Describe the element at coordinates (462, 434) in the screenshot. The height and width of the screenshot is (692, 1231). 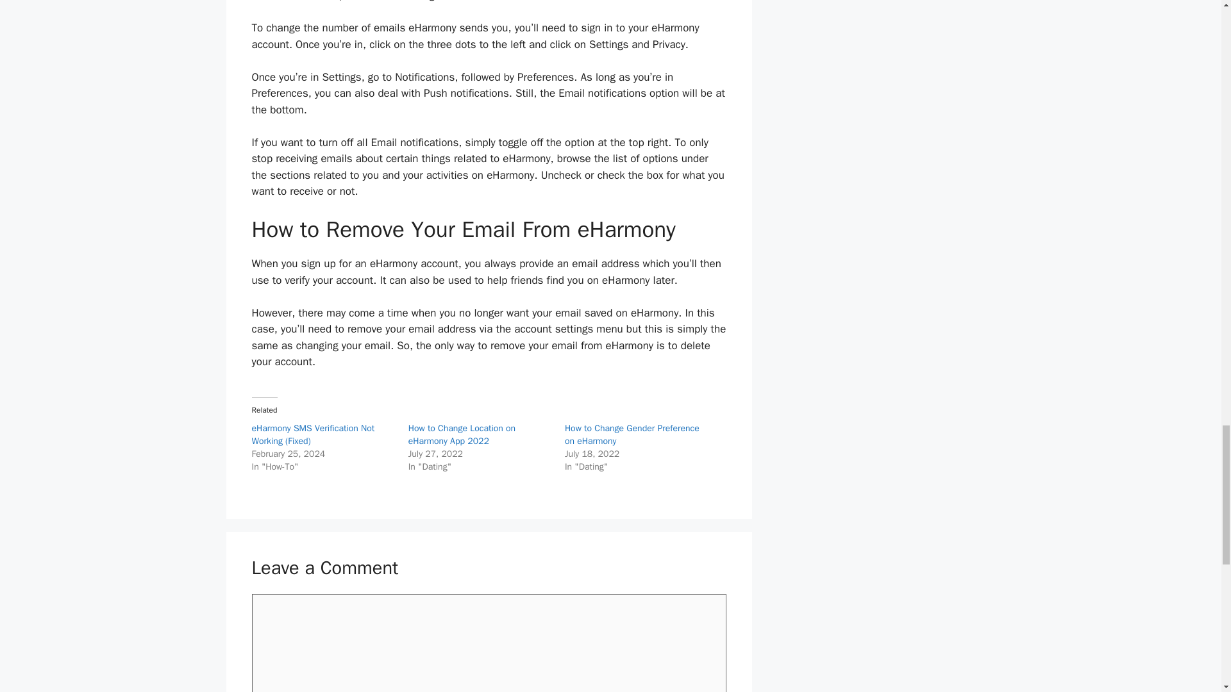
I see `How to Change Location on eHarmony App 2022` at that location.